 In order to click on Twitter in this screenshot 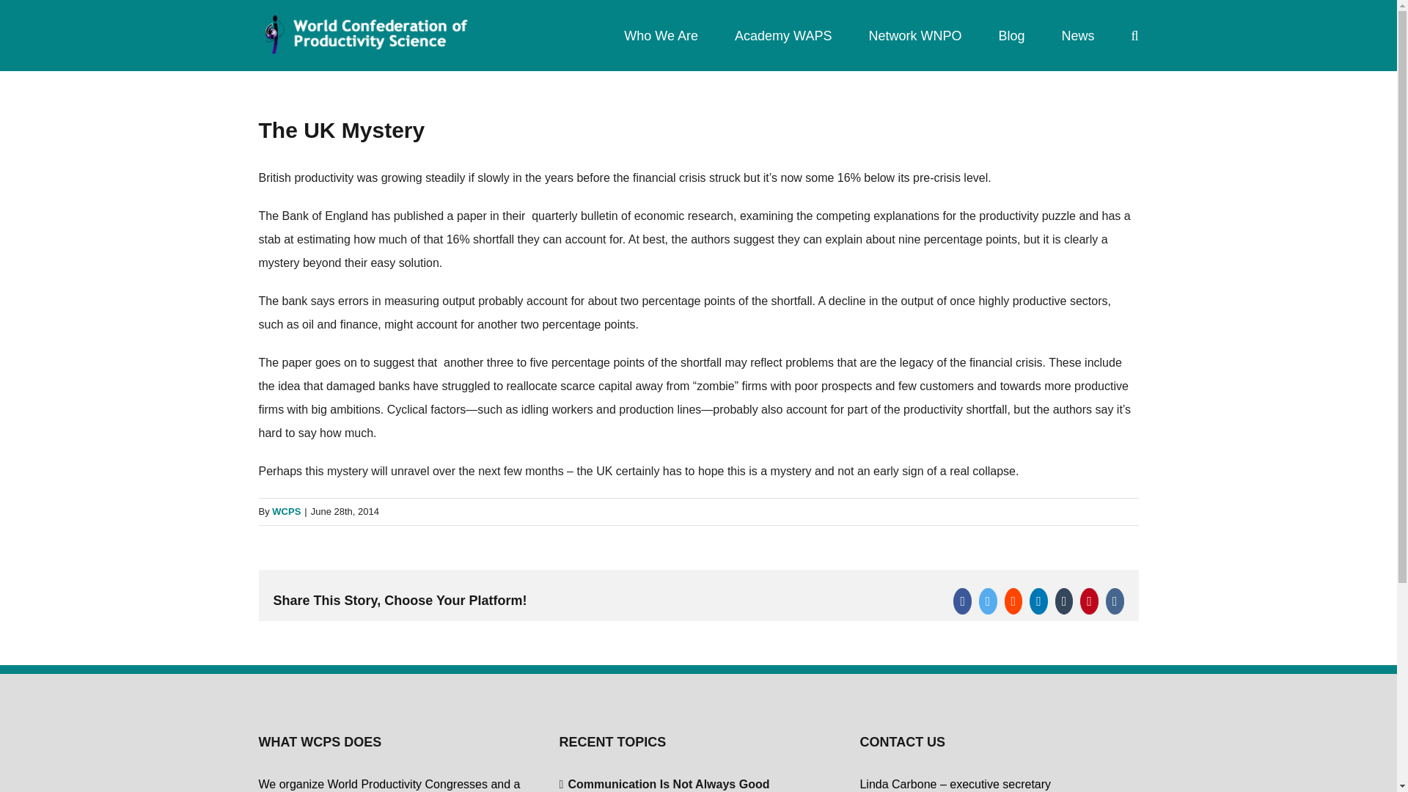, I will do `click(987, 601)`.